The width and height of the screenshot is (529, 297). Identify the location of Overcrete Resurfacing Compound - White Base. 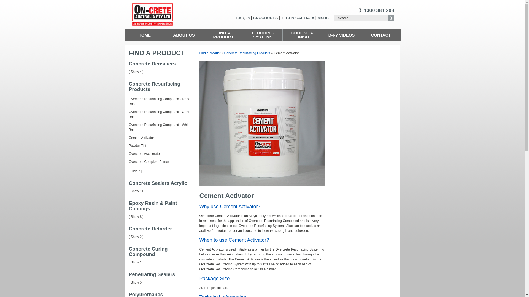
(160, 127).